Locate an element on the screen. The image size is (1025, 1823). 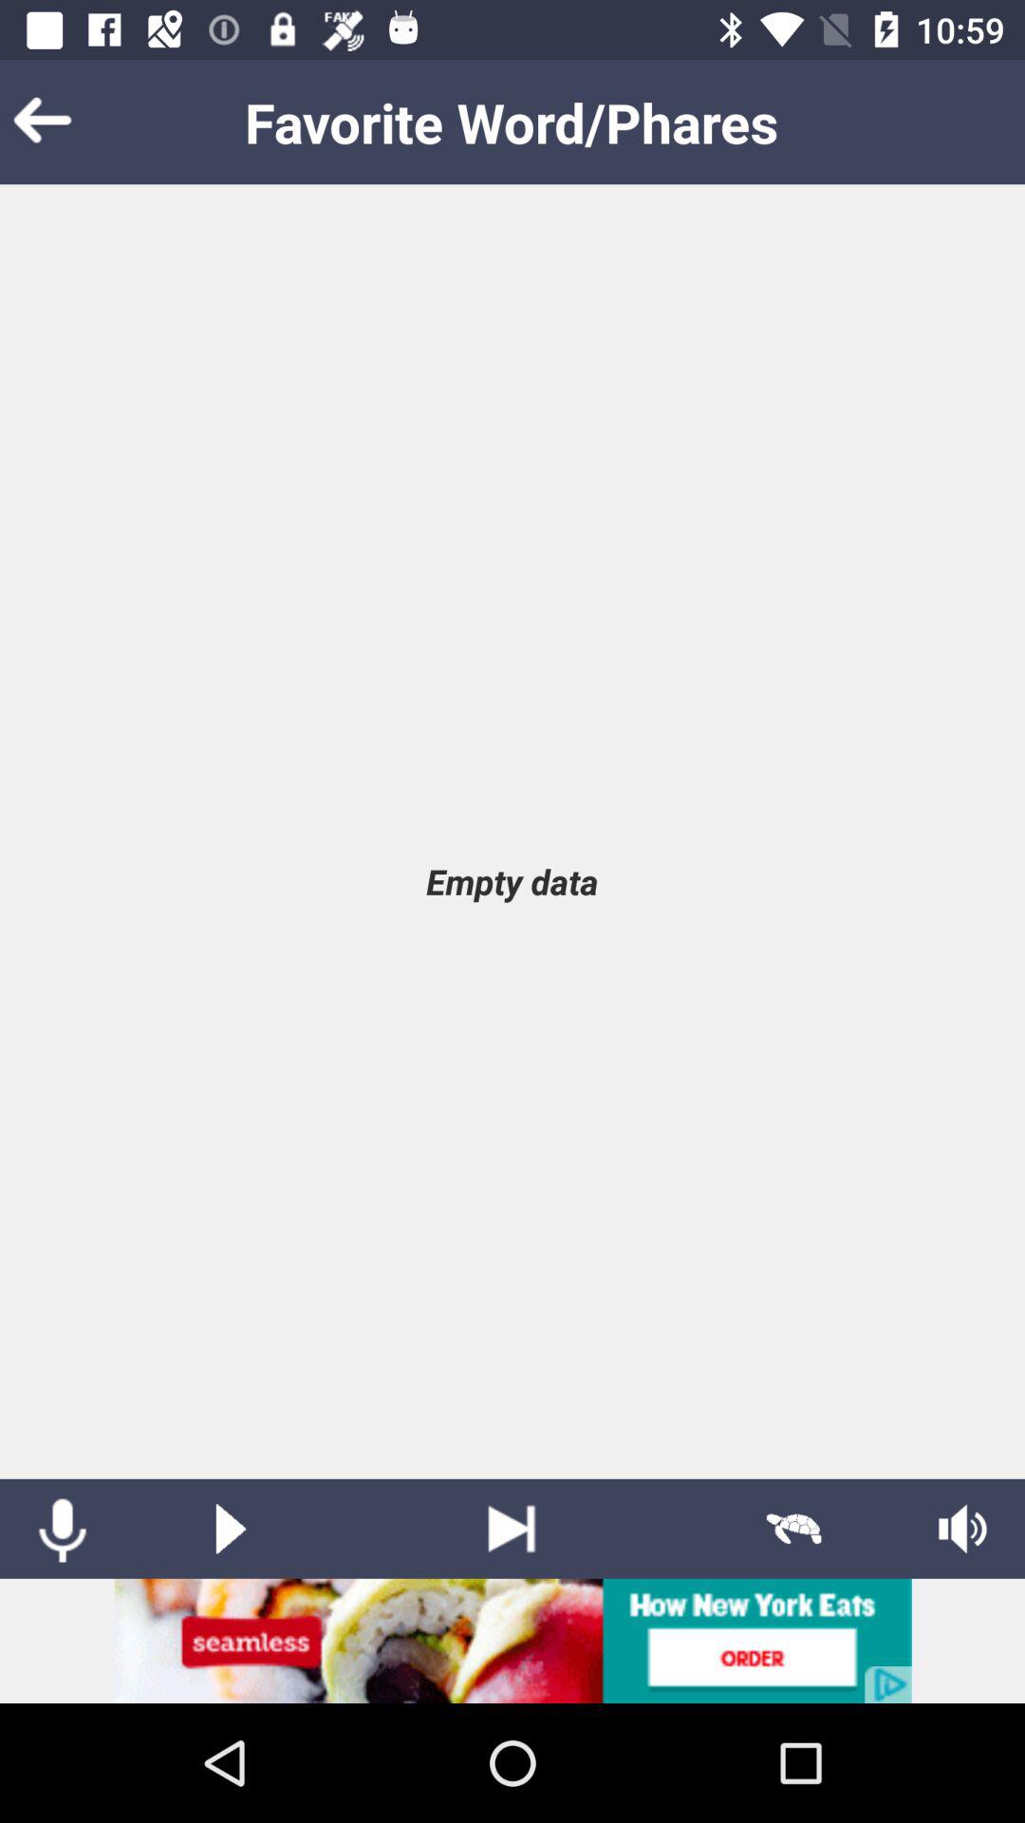
connect to link is located at coordinates (512, 1641).